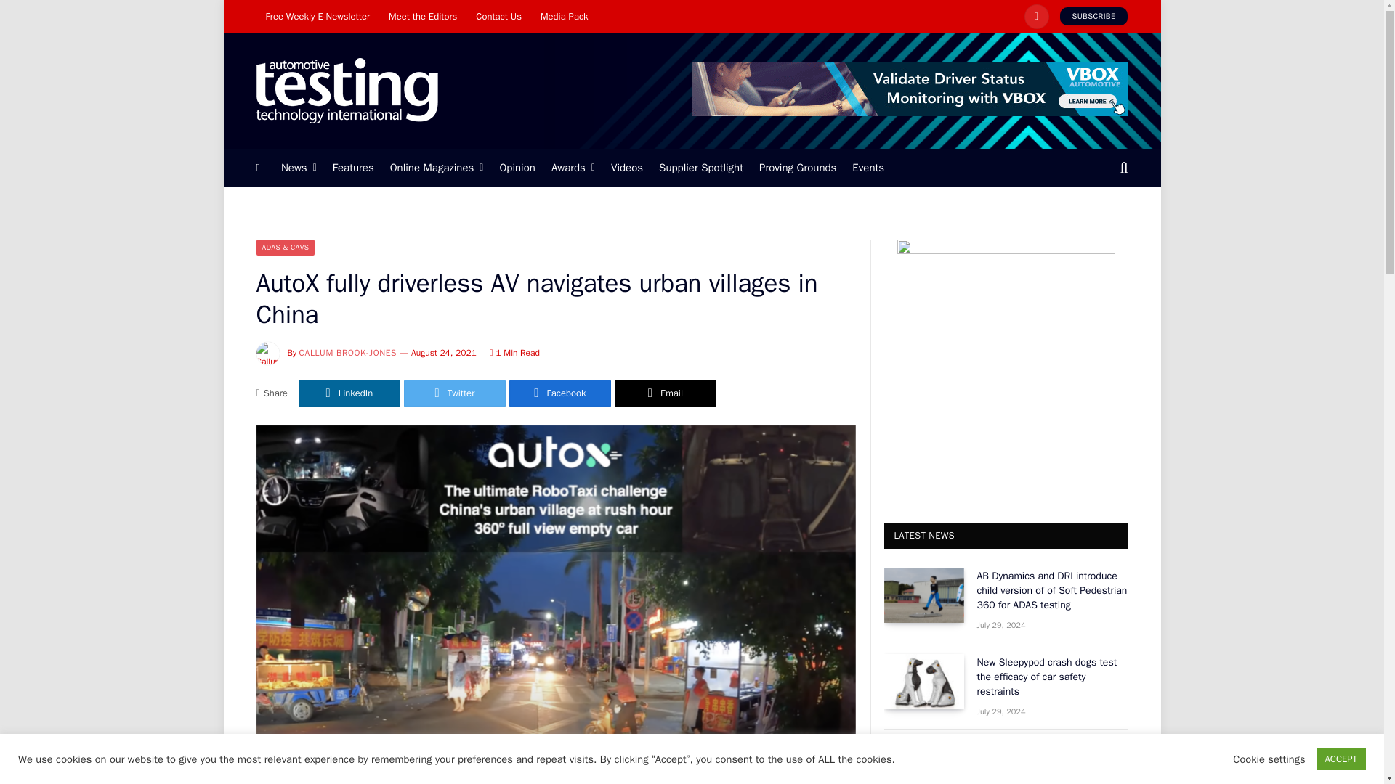 This screenshot has height=784, width=1395. Describe the element at coordinates (666, 393) in the screenshot. I see `Share via Email` at that location.